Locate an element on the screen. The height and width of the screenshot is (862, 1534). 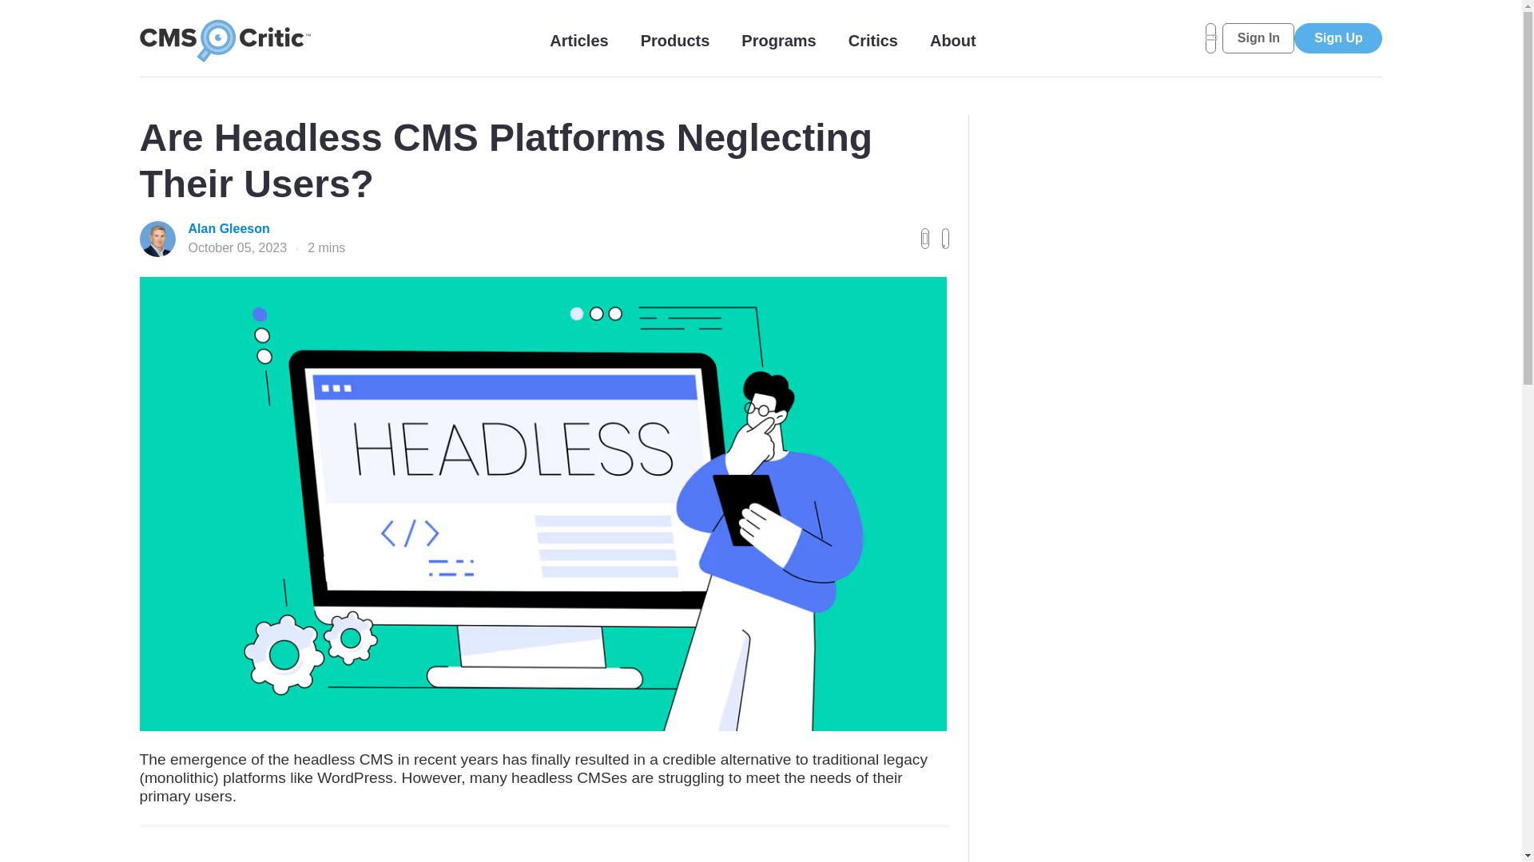
Programs is located at coordinates (778, 40).